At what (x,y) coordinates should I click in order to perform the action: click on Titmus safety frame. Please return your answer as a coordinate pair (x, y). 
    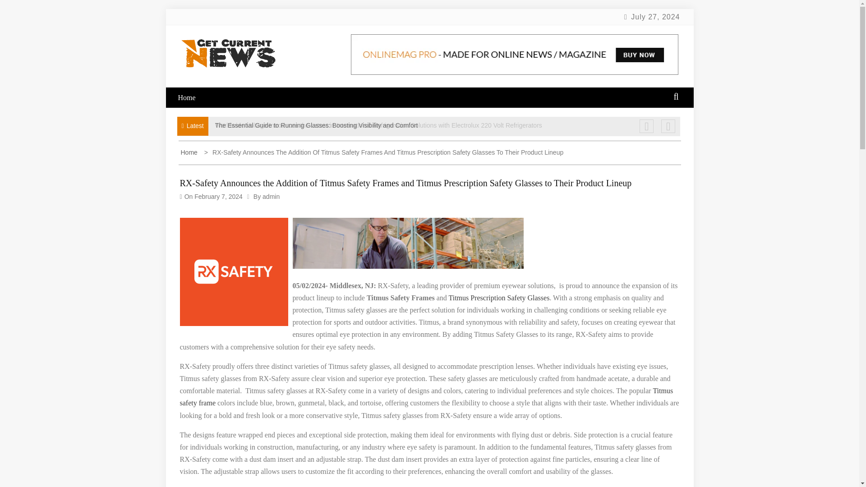
    Looking at the image, I should click on (426, 396).